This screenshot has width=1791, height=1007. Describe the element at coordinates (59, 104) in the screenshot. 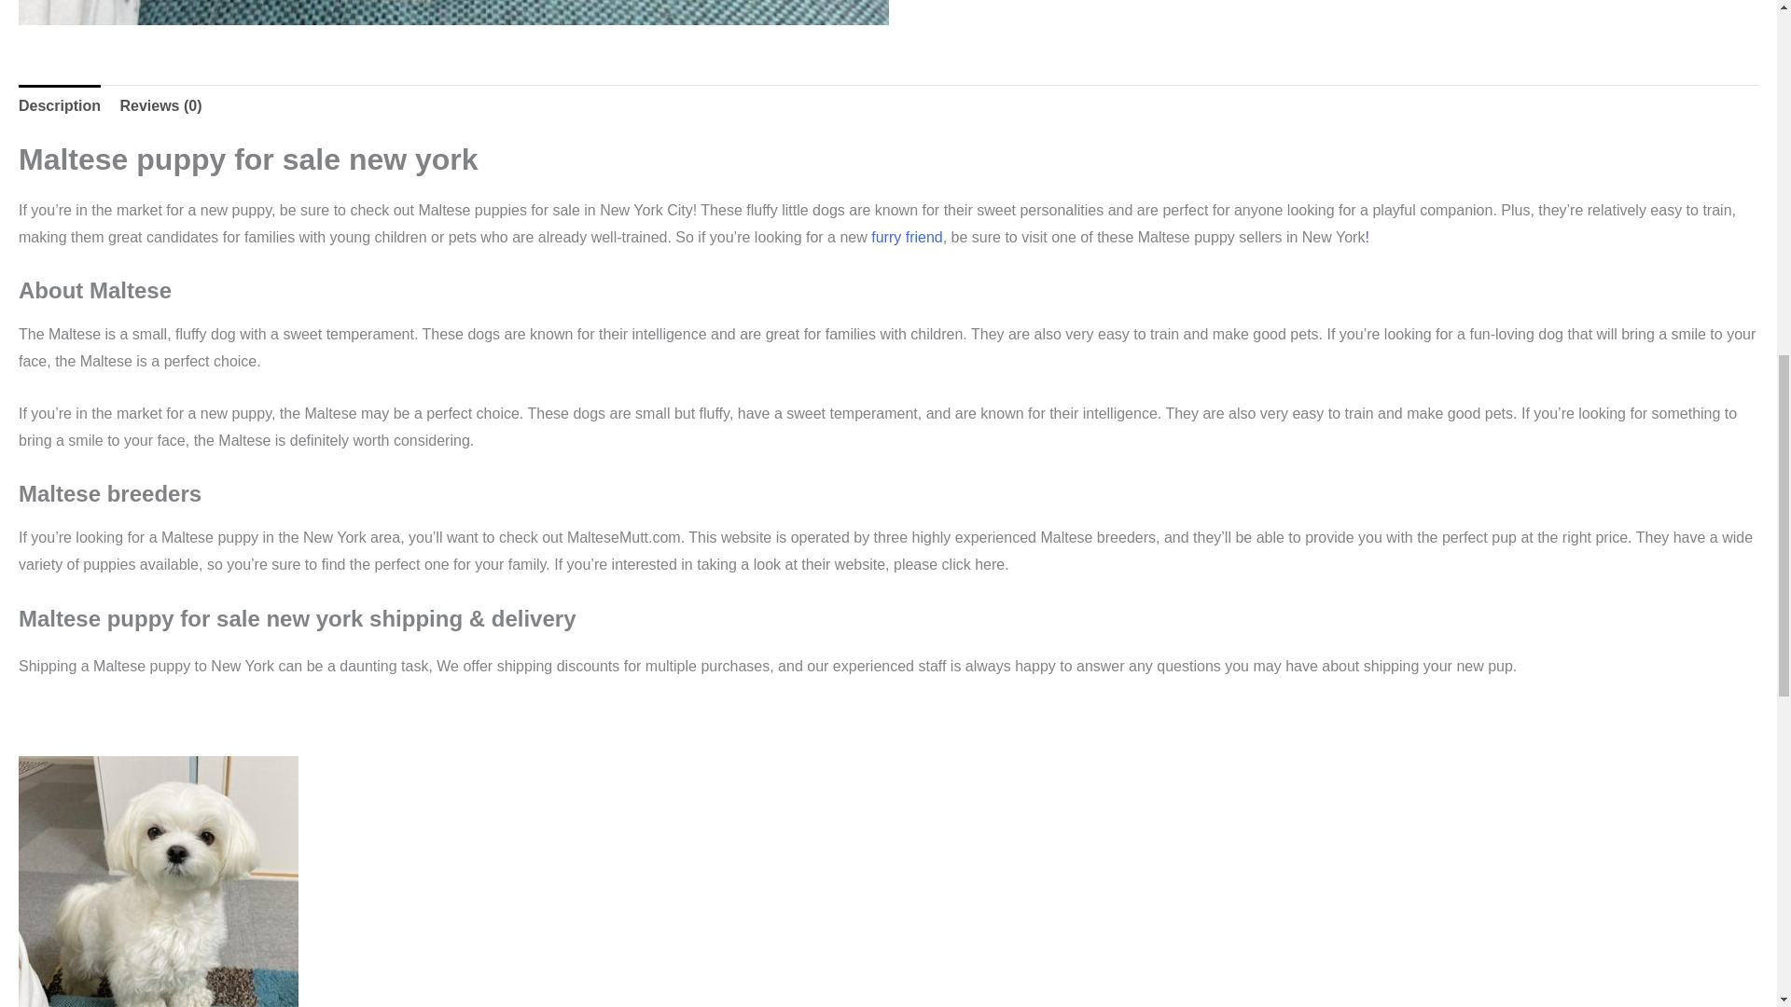

I see `Description` at that location.